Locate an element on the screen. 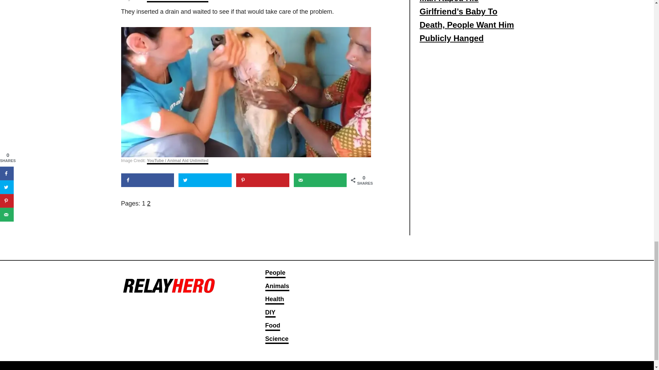 Image resolution: width=659 pixels, height=370 pixels. Send over email is located at coordinates (321, 180).